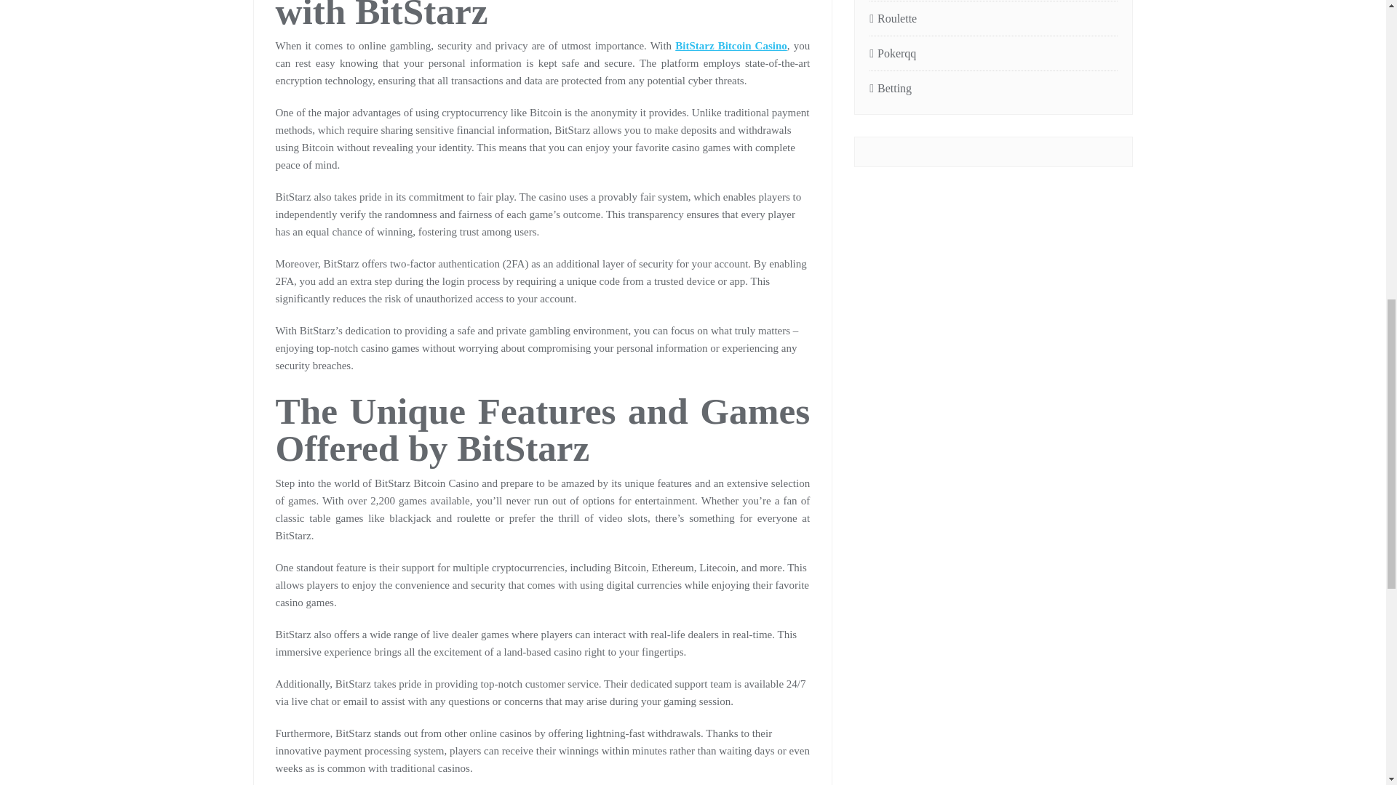 The width and height of the screenshot is (1397, 785). I want to click on BitStarz Bitcoin Casino, so click(731, 46).